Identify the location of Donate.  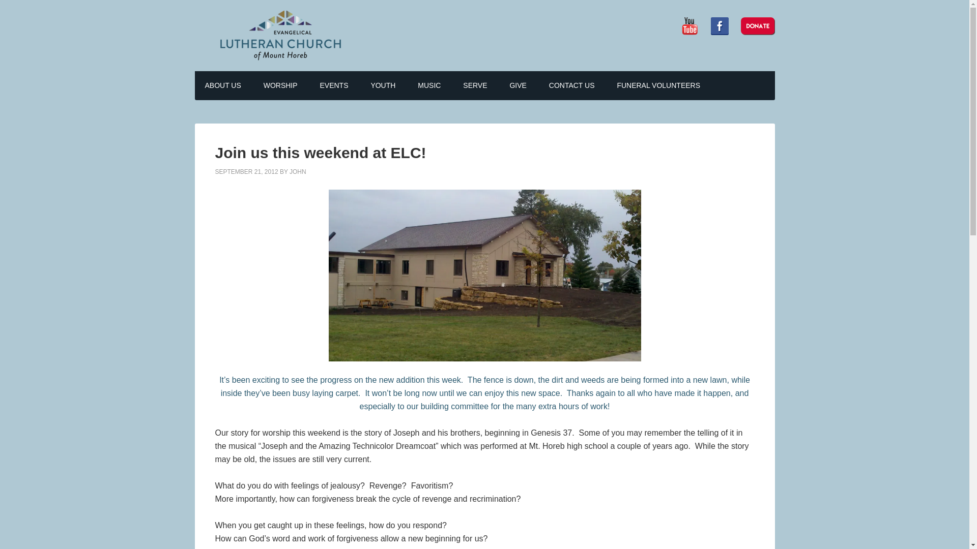
(757, 26).